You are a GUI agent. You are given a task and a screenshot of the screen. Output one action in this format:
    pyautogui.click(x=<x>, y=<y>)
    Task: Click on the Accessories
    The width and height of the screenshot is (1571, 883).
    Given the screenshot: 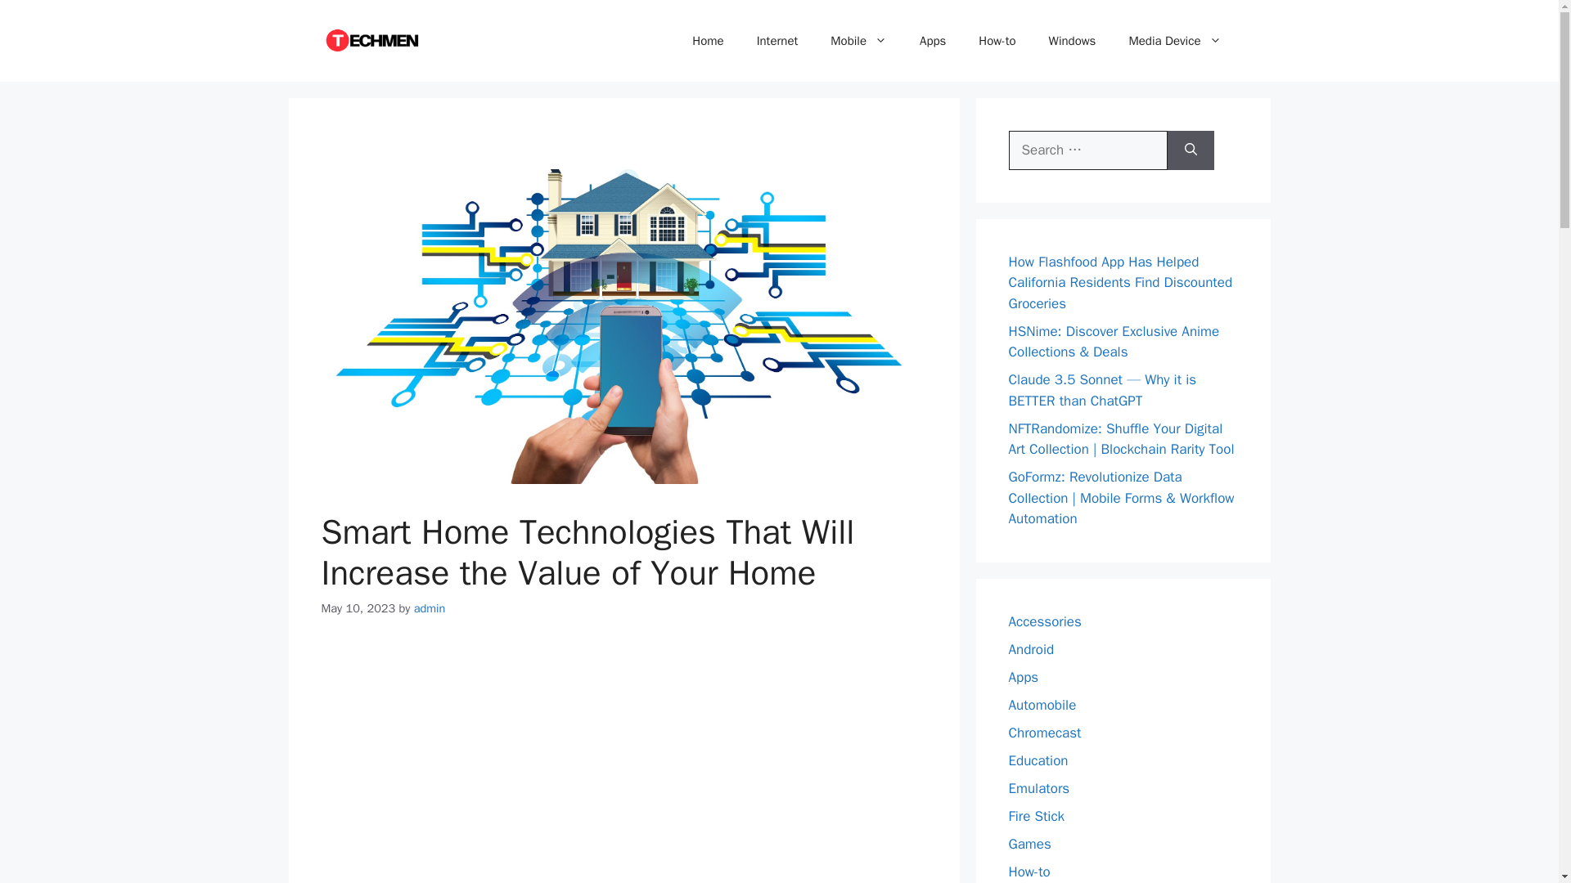 What is the action you would take?
    pyautogui.click(x=1044, y=621)
    